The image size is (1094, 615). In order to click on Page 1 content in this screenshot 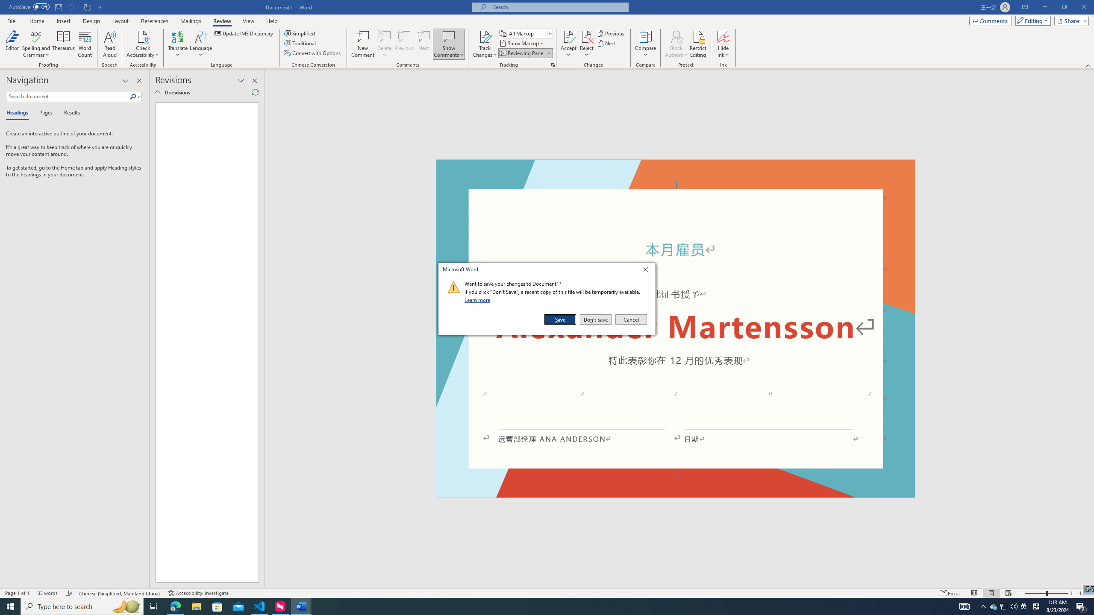, I will do `click(204, 343)`.